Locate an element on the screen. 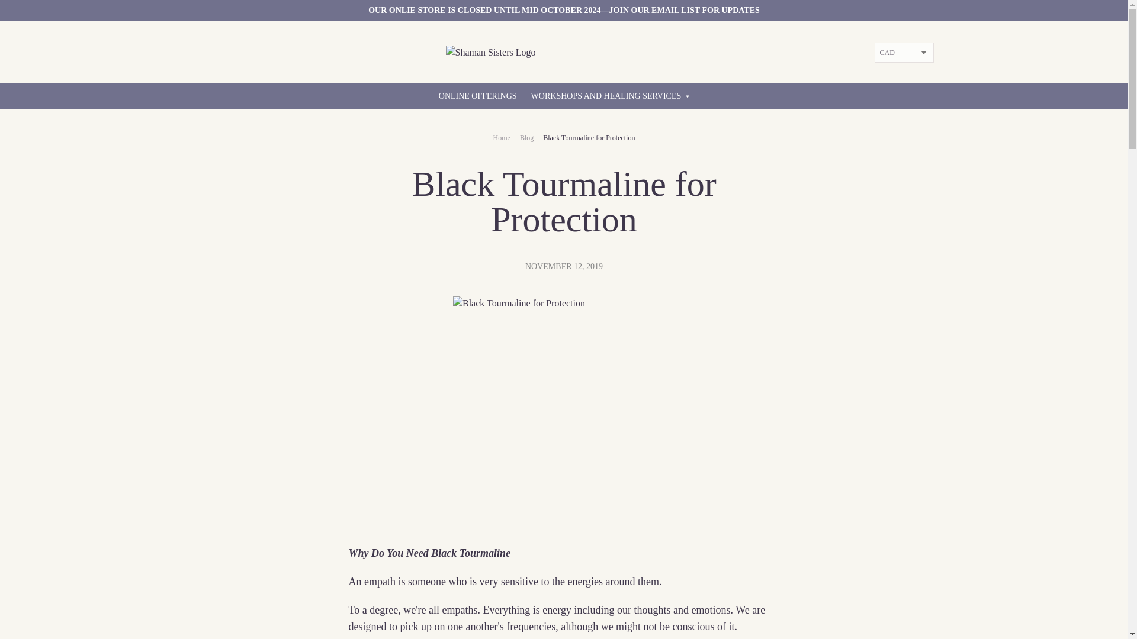 The height and width of the screenshot is (639, 1137). Search is located at coordinates (13, 7).